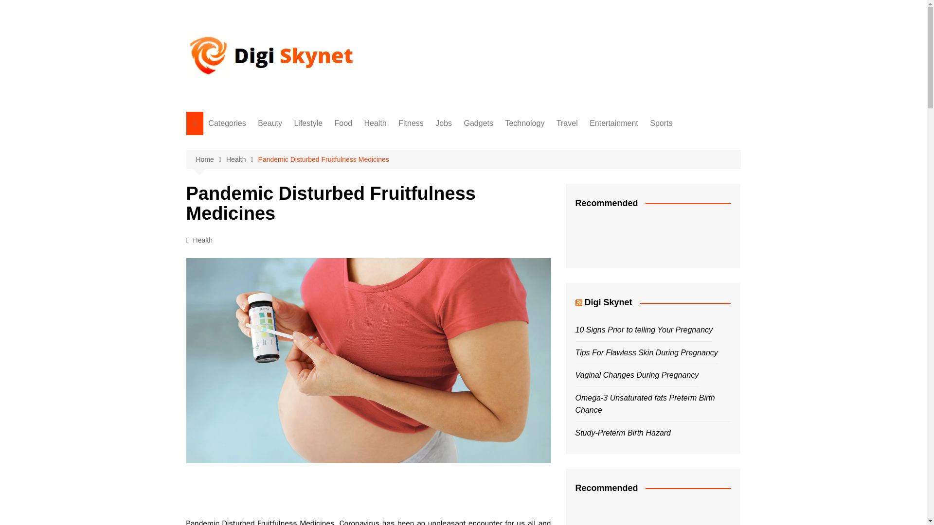 The width and height of the screenshot is (934, 525). Describe the element at coordinates (257, 351) in the screenshot. I see `Make Money Online` at that location.